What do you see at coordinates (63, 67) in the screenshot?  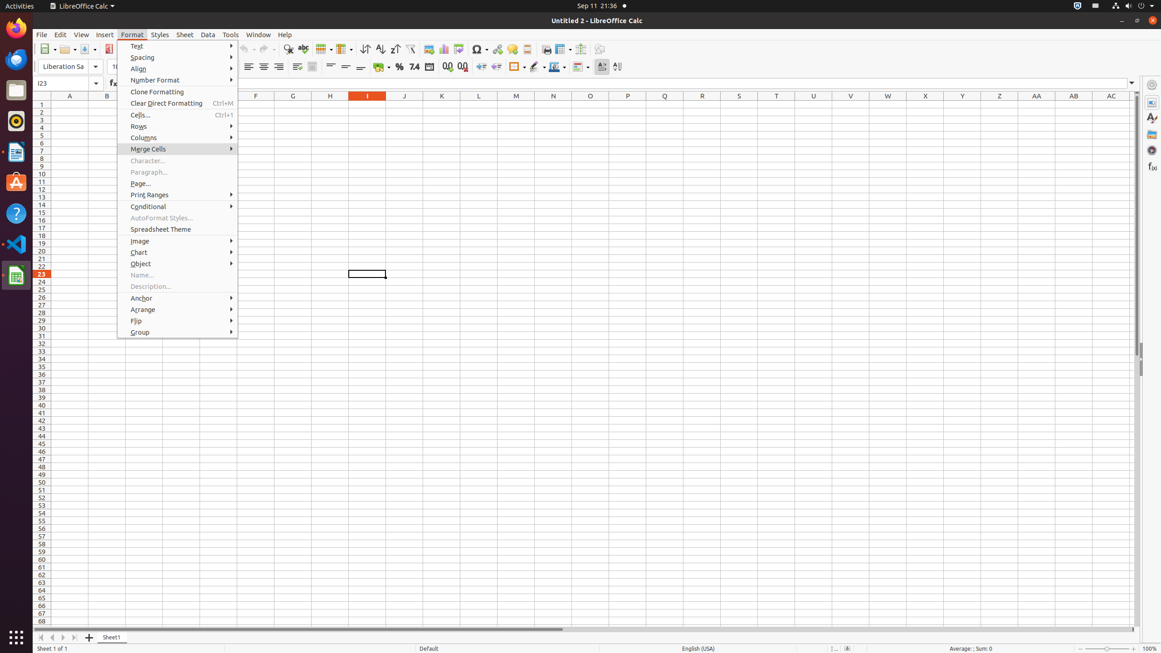 I see `Font Name` at bounding box center [63, 67].